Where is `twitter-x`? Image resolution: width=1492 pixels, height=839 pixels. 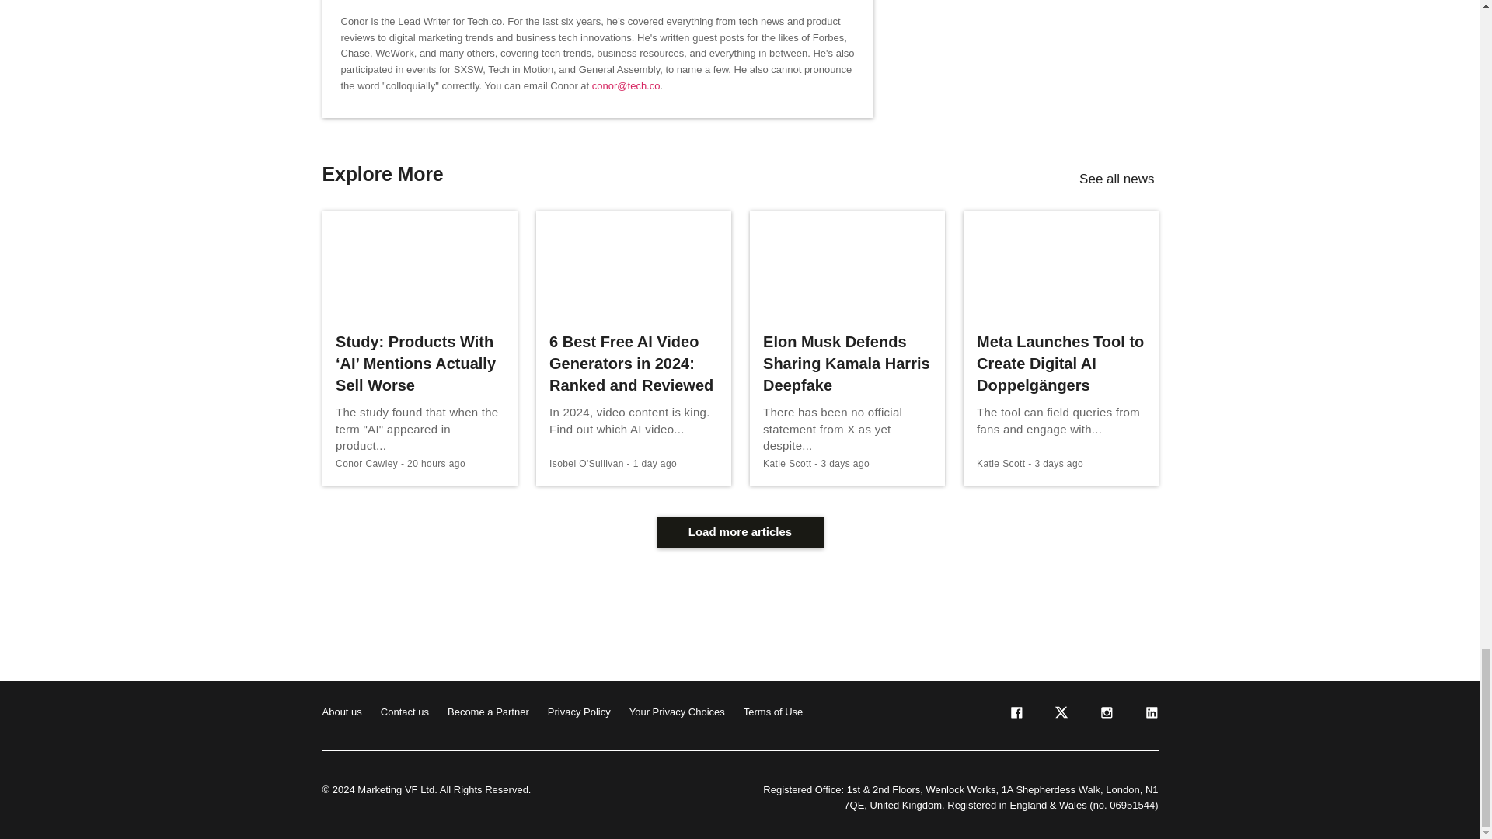
twitter-x is located at coordinates (1060, 715).